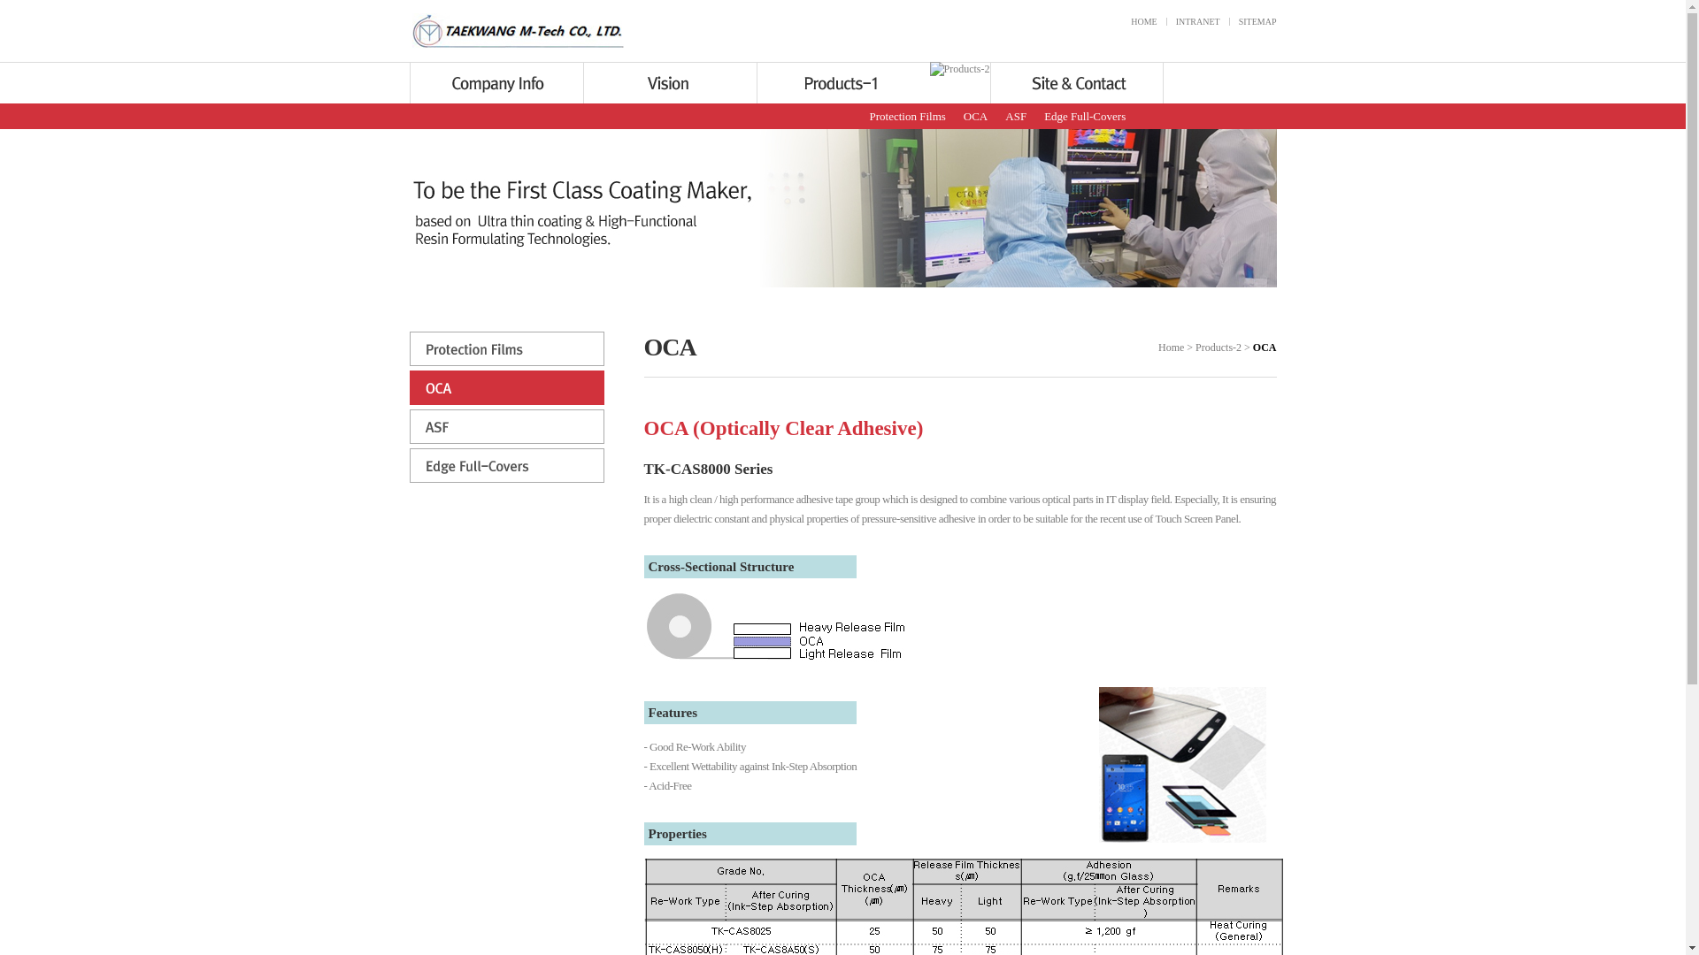 Image resolution: width=1699 pixels, height=955 pixels. I want to click on ASF, so click(1016, 117).